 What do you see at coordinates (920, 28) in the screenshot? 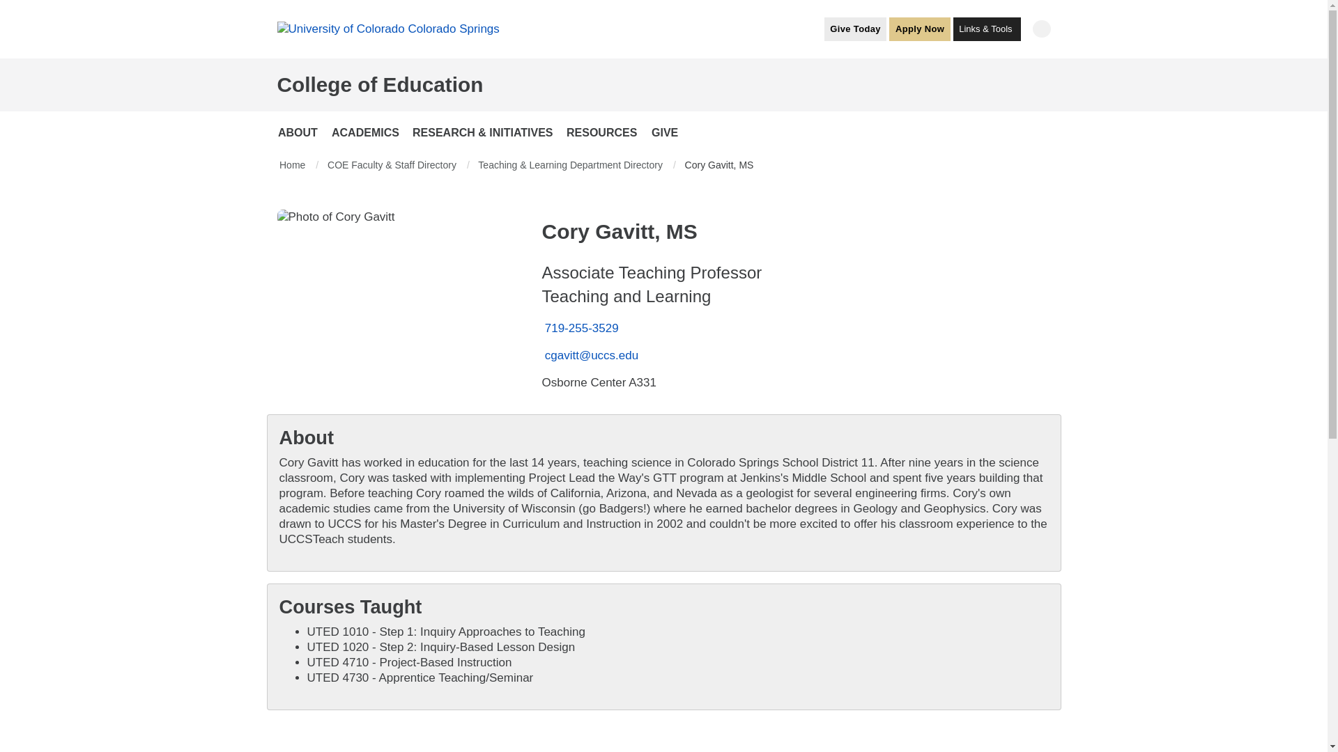
I see `Apply Now` at bounding box center [920, 28].